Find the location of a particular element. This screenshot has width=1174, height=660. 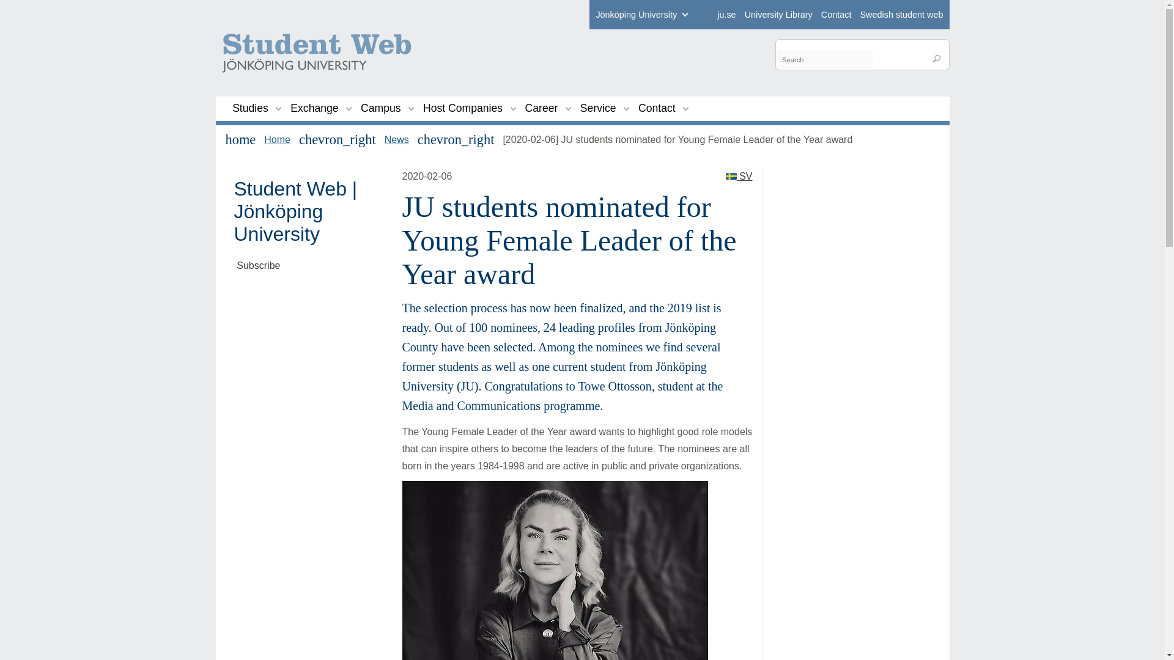

Expand submenu for Studies is located at coordinates (279, 108).